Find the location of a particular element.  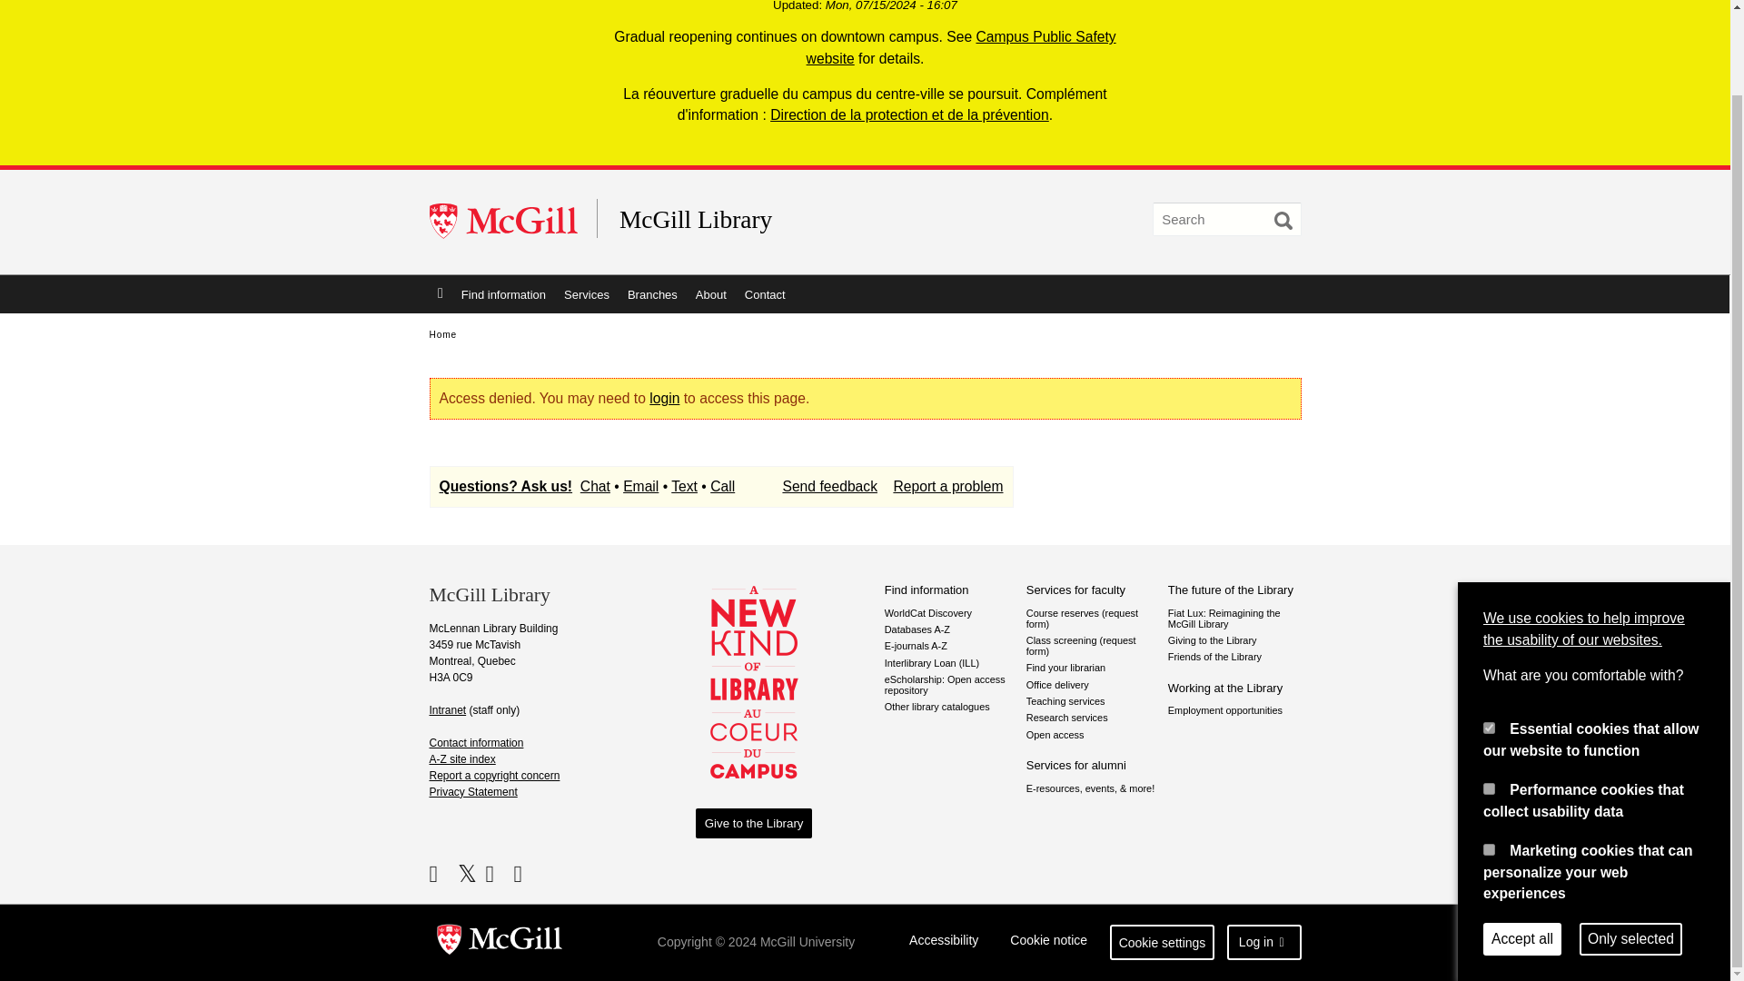

Chat is located at coordinates (685, 487).